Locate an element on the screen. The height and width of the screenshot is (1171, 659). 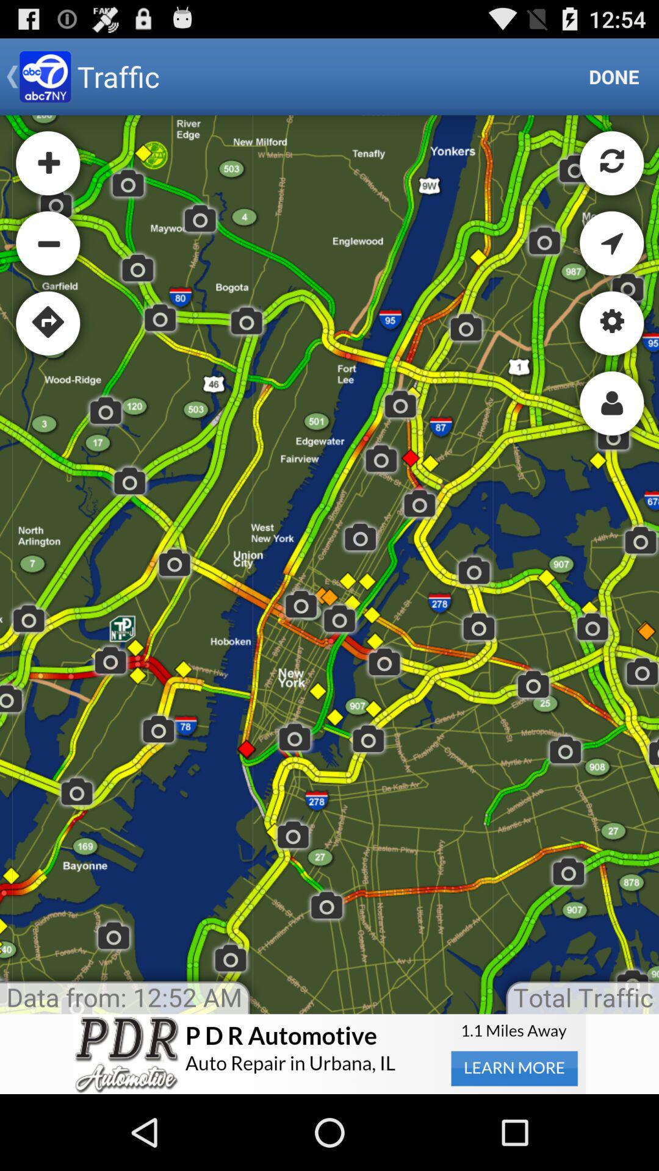
advertisement page is located at coordinates (329, 1054).